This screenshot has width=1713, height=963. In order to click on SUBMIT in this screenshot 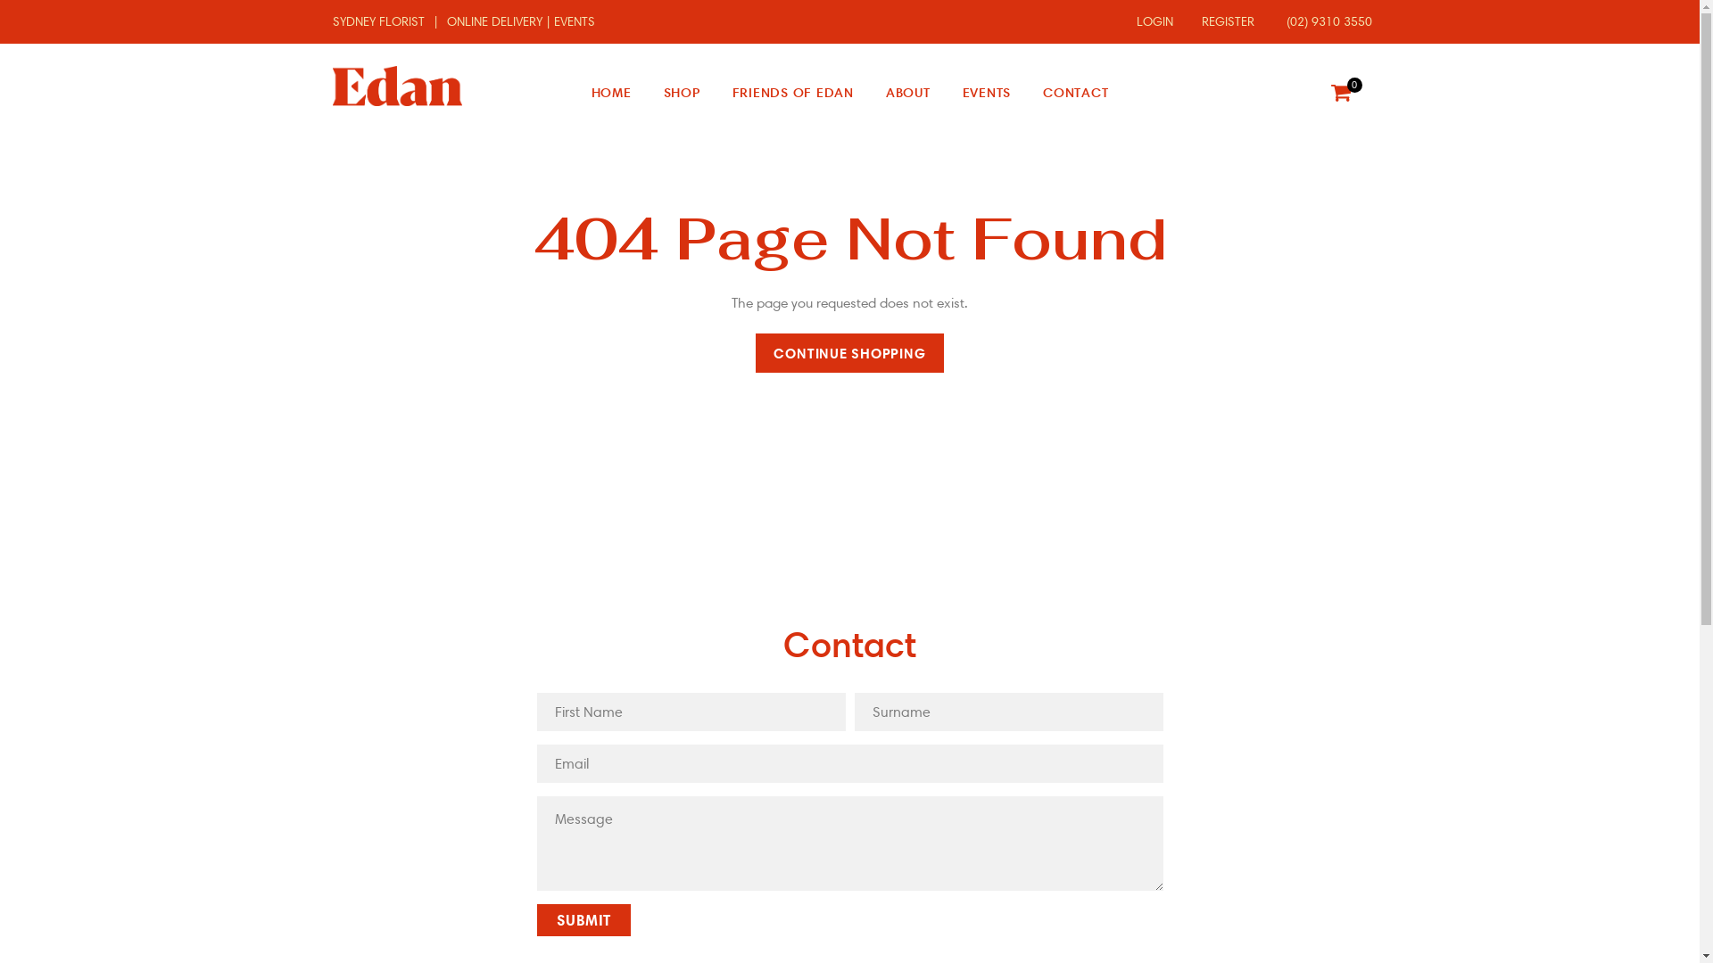, I will do `click(583, 920)`.